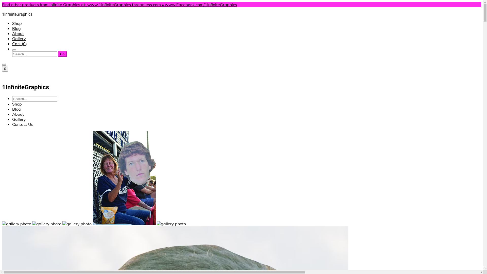 The width and height of the screenshot is (487, 274). I want to click on Shop, so click(17, 23).